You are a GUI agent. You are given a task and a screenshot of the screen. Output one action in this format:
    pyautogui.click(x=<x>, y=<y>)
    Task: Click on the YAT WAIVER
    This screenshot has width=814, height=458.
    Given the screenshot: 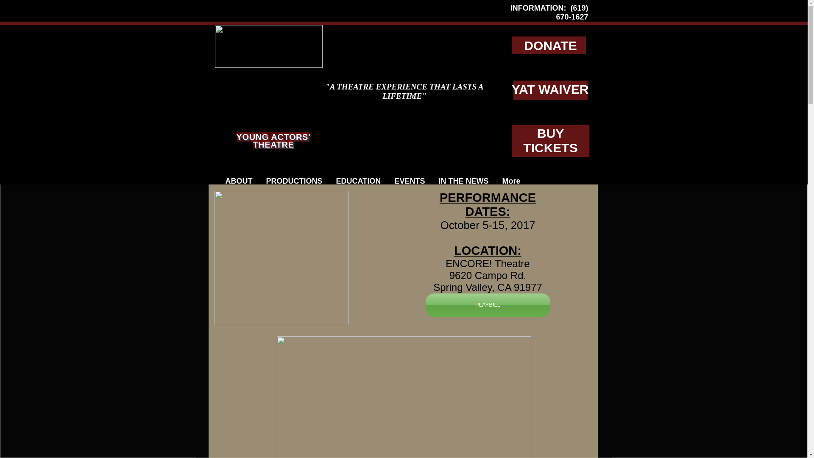 What is the action you would take?
    pyautogui.click(x=550, y=89)
    